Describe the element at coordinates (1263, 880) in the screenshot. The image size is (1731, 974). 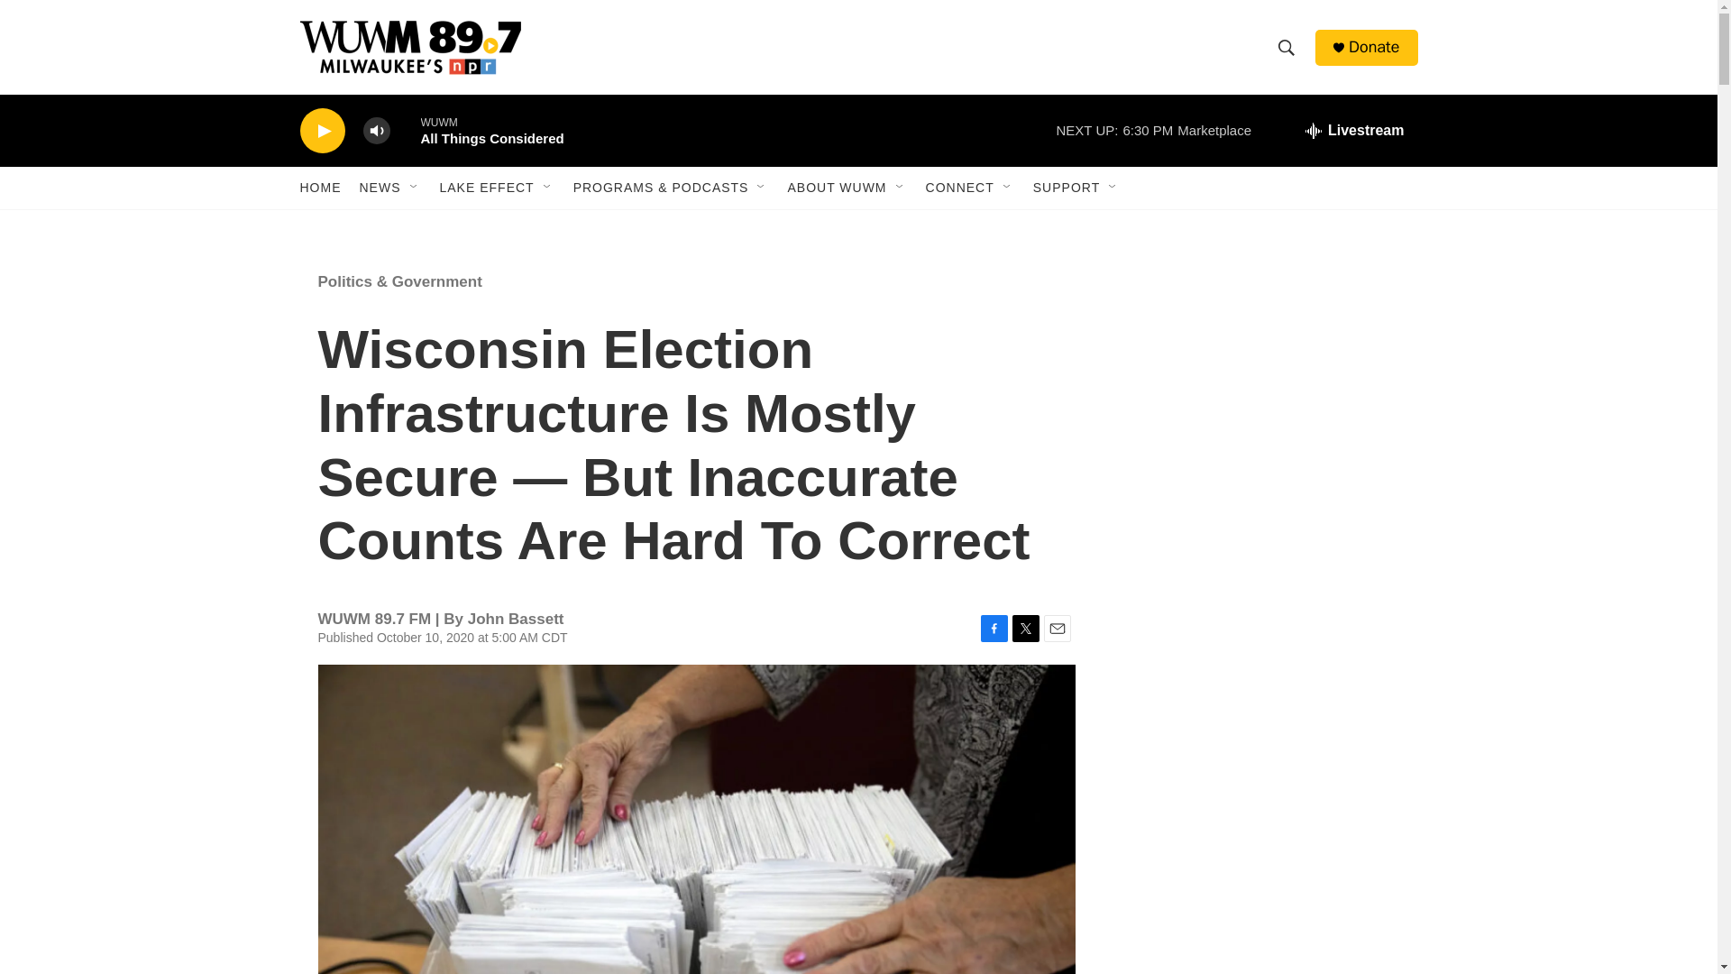
I see `3rd party ad content` at that location.